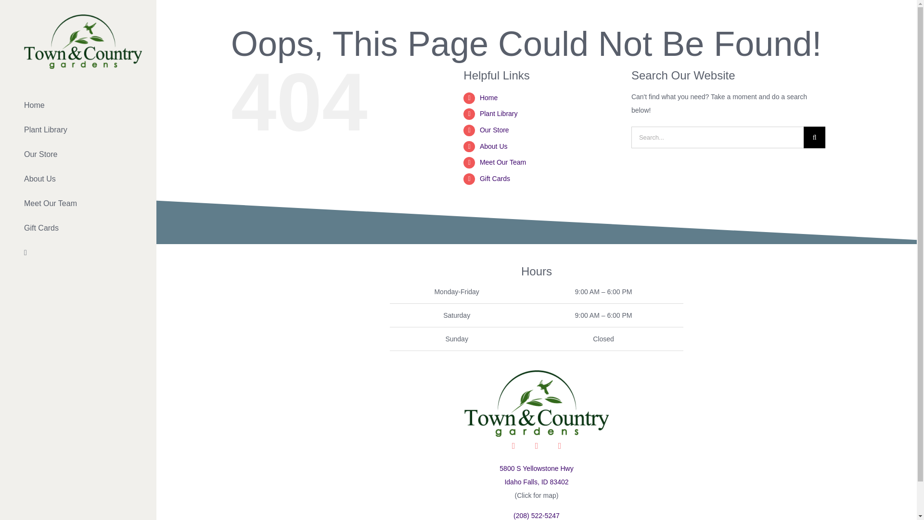 The height and width of the screenshot is (520, 924). I want to click on Our Store, so click(494, 130).